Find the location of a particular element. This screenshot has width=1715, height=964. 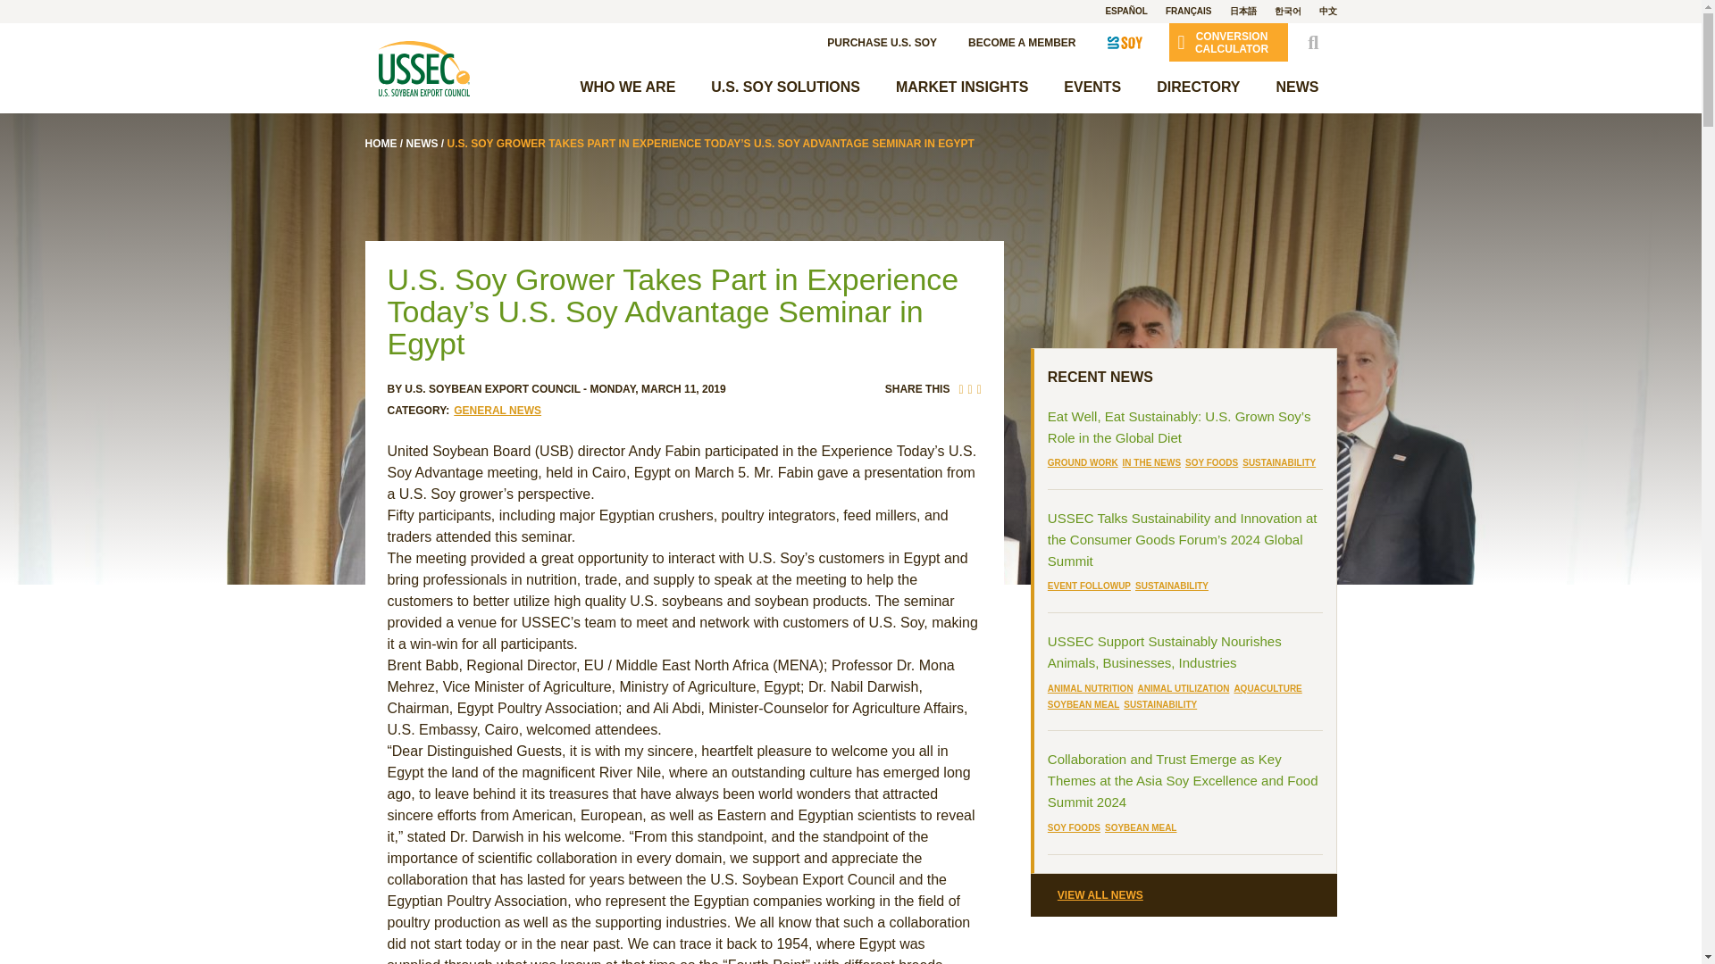

DIRECTORY is located at coordinates (1197, 87).